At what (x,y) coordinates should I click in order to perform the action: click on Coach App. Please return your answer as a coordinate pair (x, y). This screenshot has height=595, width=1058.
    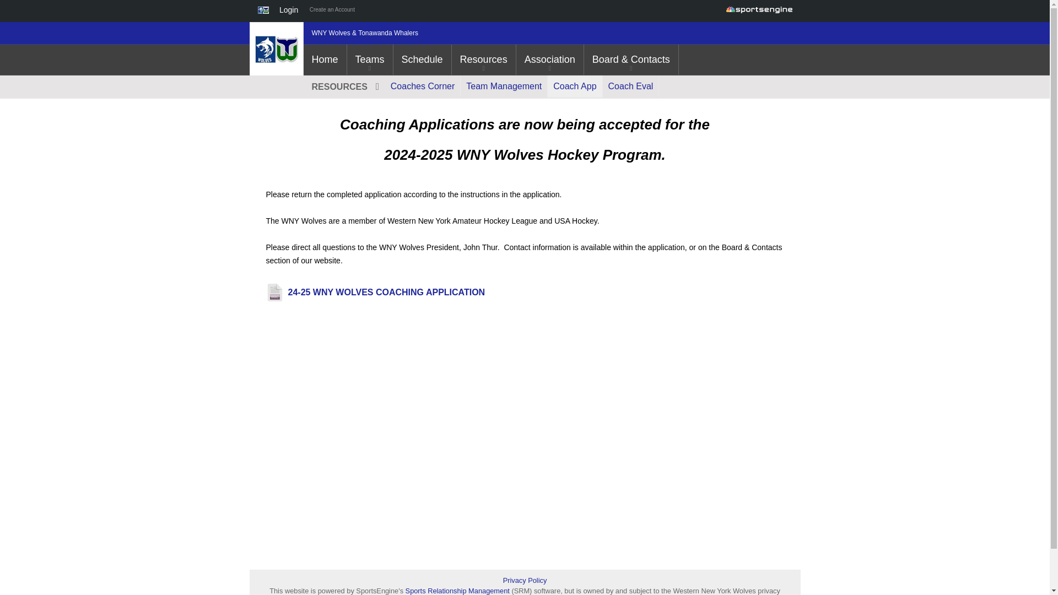
    Looking at the image, I should click on (575, 86).